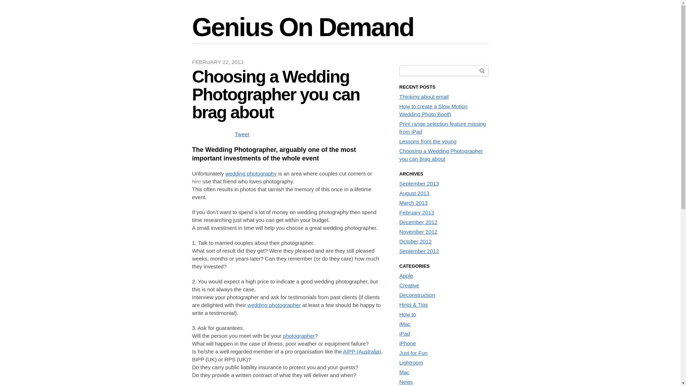  I want to click on wedding photography, so click(251, 174).